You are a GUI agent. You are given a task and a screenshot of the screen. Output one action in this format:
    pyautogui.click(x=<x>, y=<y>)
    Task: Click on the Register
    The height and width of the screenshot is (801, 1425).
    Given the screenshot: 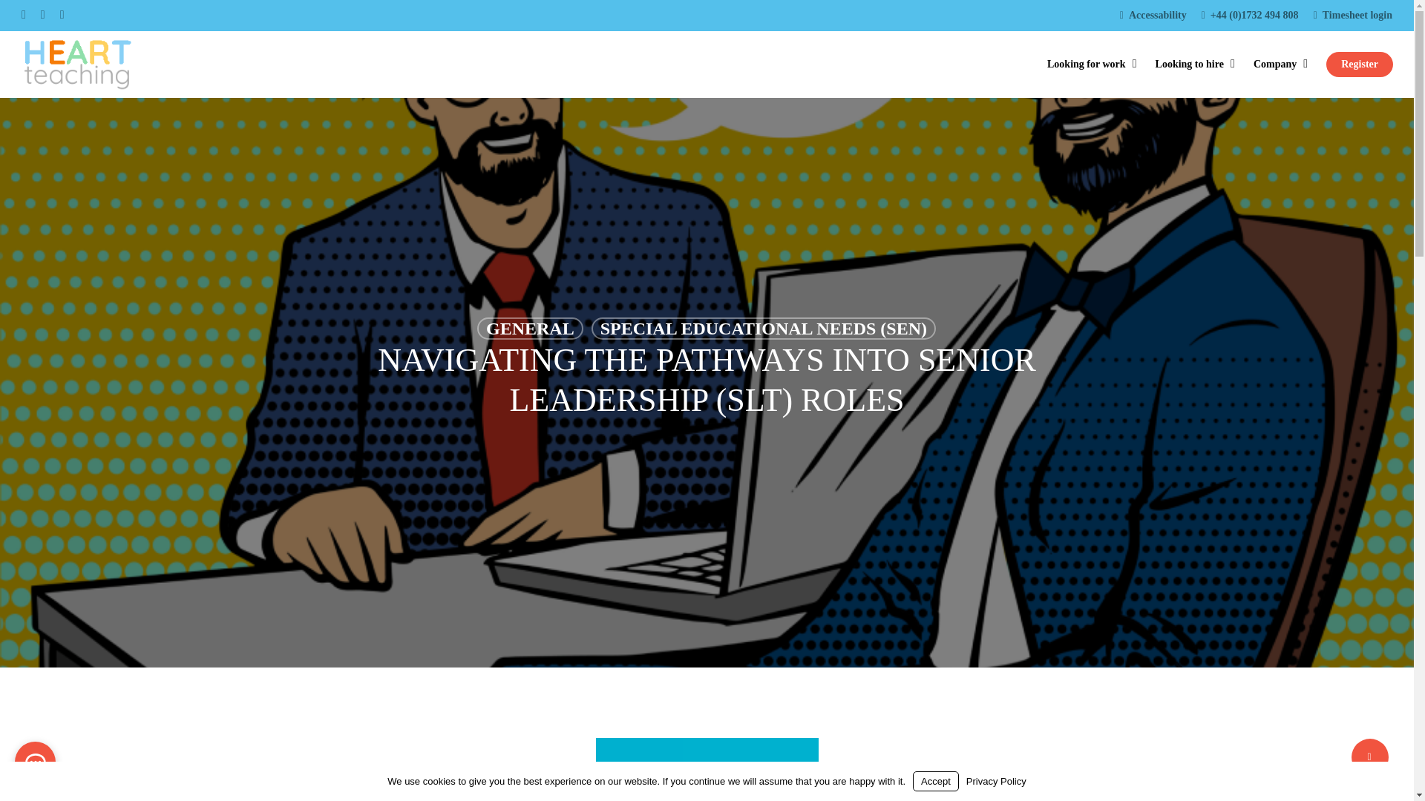 What is the action you would take?
    pyautogui.click(x=1360, y=64)
    